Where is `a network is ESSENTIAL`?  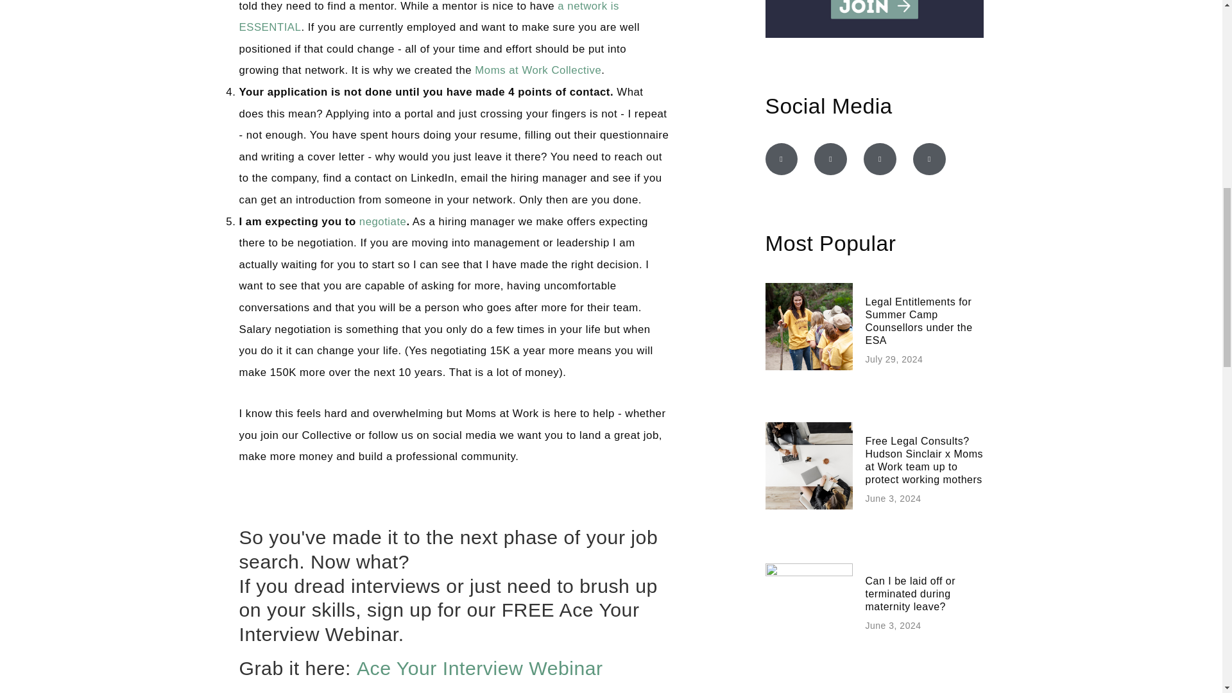 a network is ESSENTIAL is located at coordinates (429, 17).